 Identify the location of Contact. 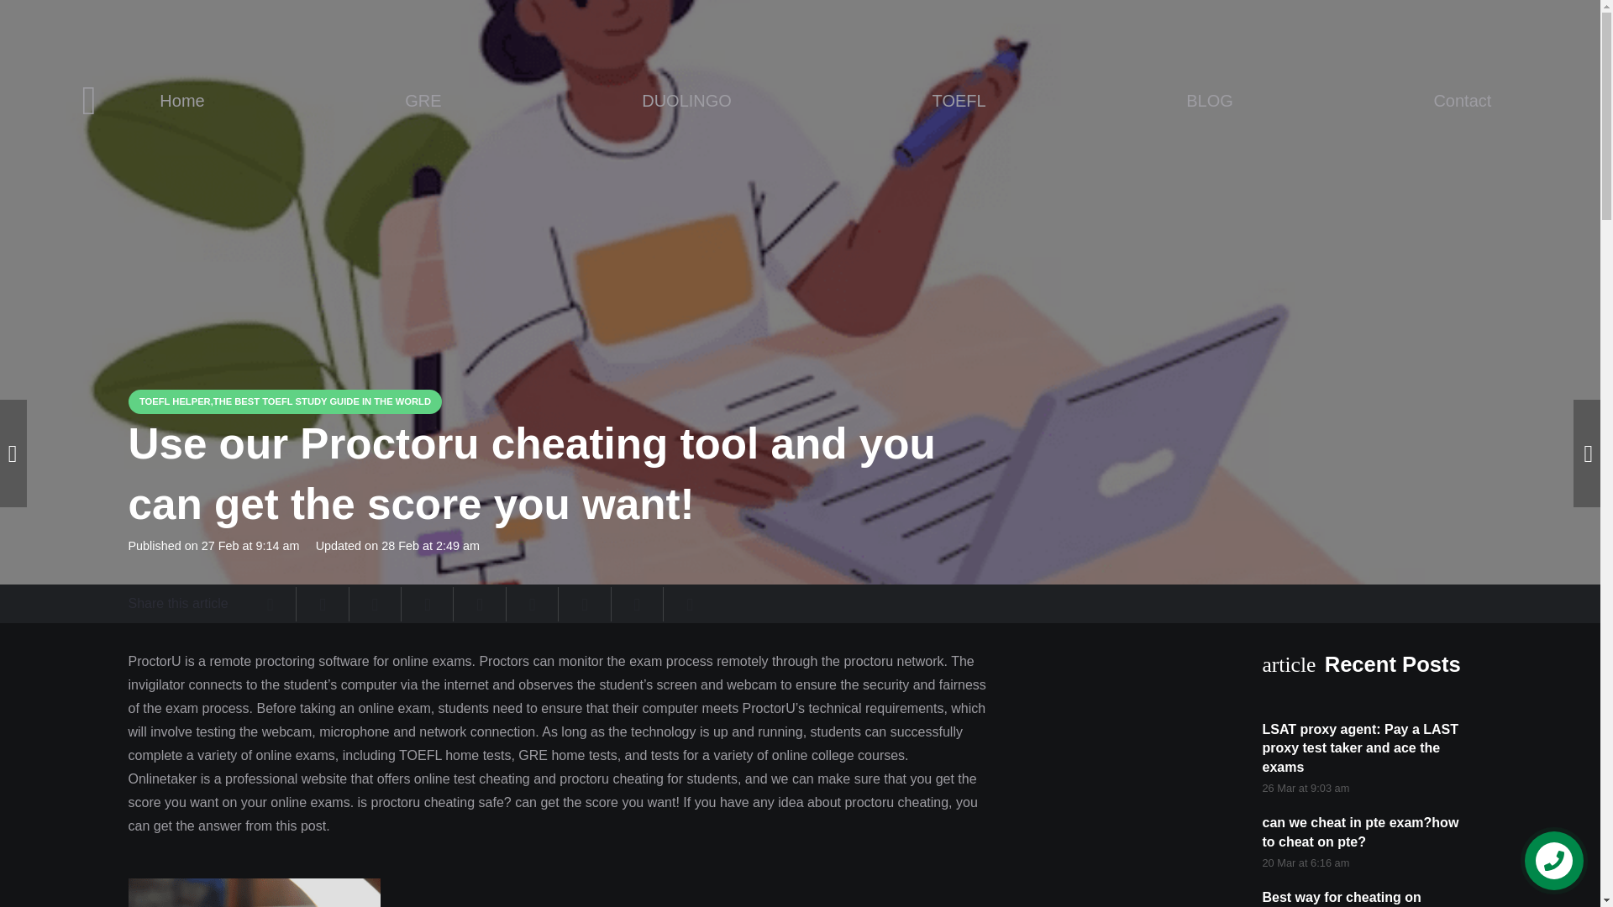
(1462, 101).